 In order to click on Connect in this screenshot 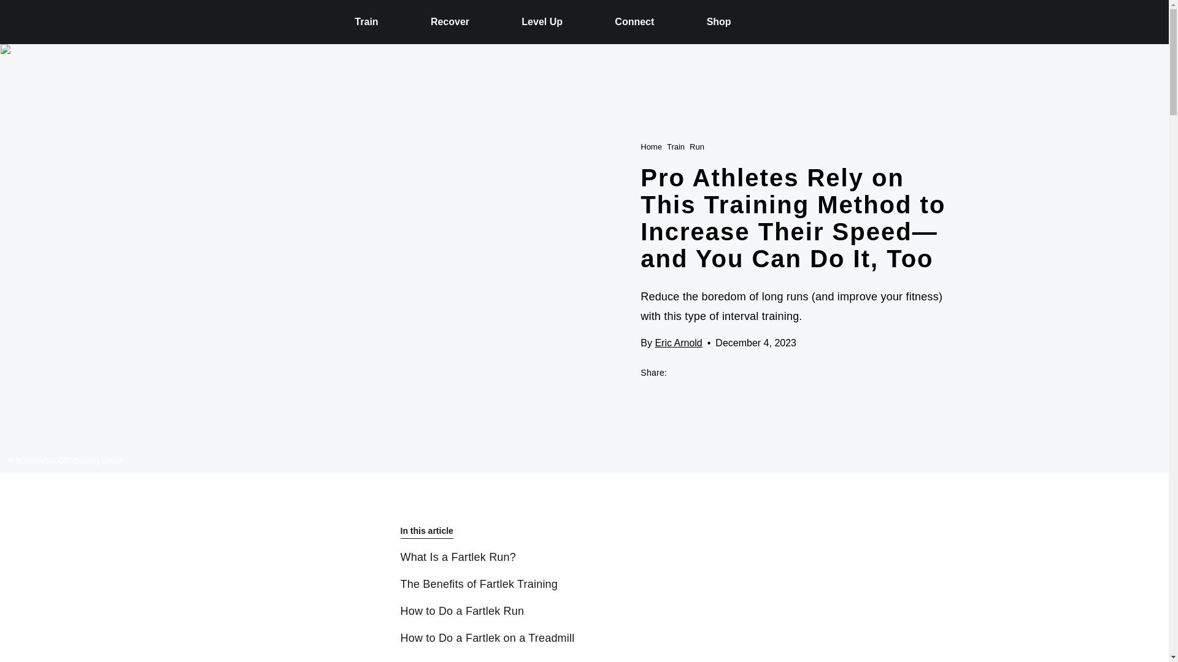, I will do `click(634, 21)`.